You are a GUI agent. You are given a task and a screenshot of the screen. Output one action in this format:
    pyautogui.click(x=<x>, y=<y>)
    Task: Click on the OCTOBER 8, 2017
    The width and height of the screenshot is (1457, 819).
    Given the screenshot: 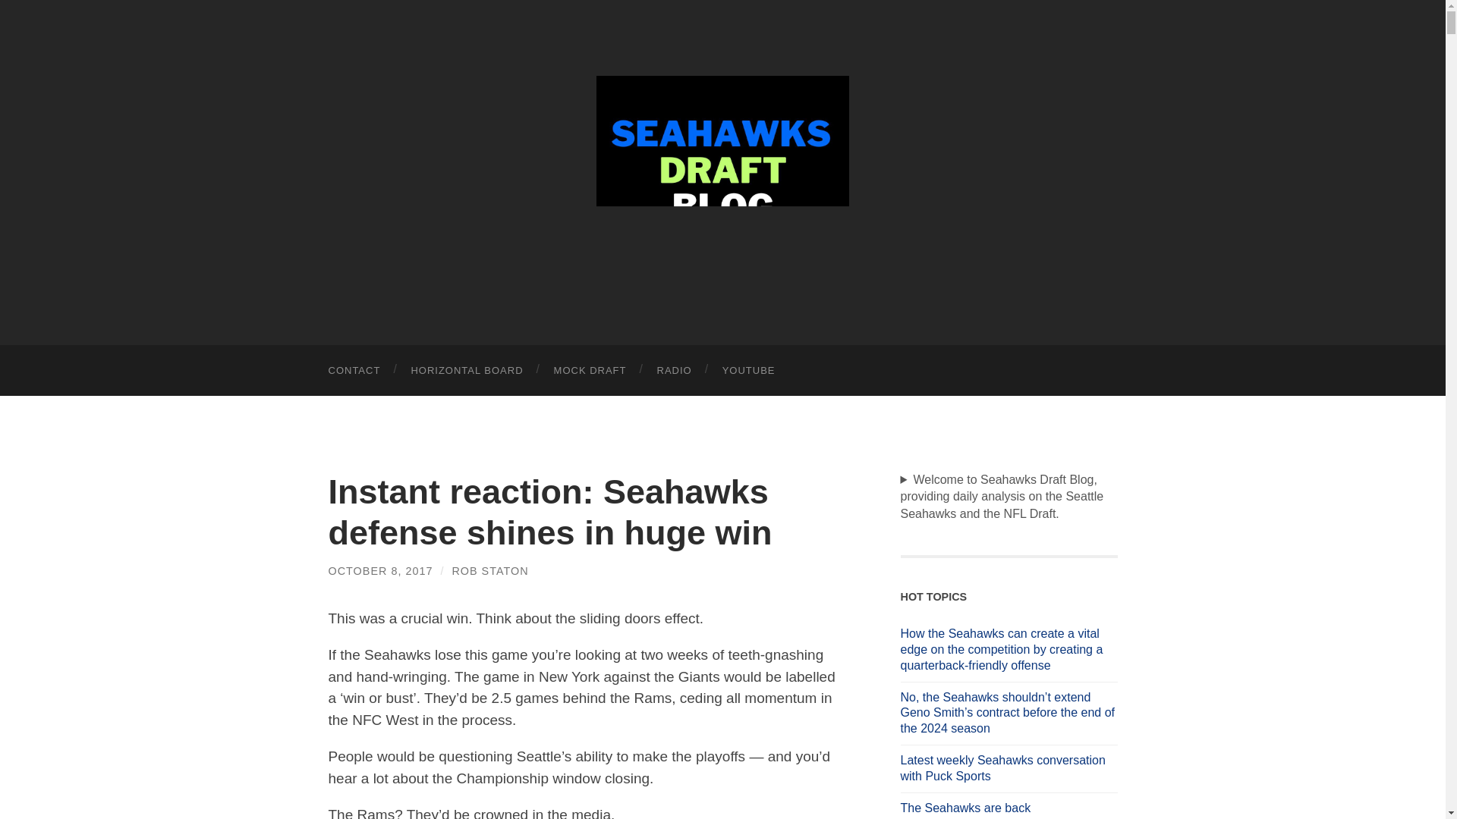 What is the action you would take?
    pyautogui.click(x=380, y=571)
    